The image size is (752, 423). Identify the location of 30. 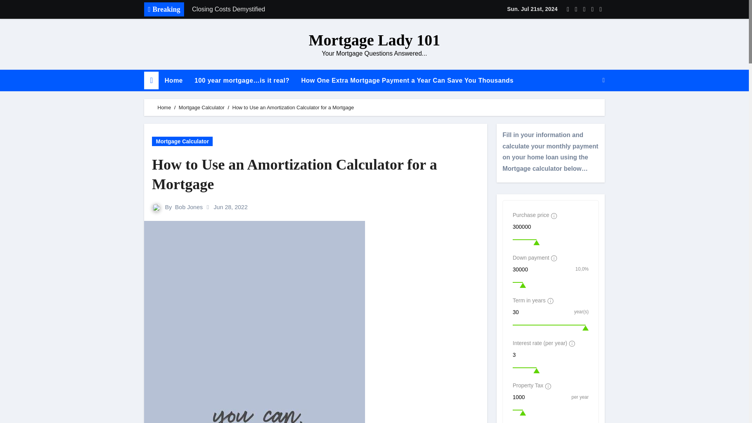
(542, 312).